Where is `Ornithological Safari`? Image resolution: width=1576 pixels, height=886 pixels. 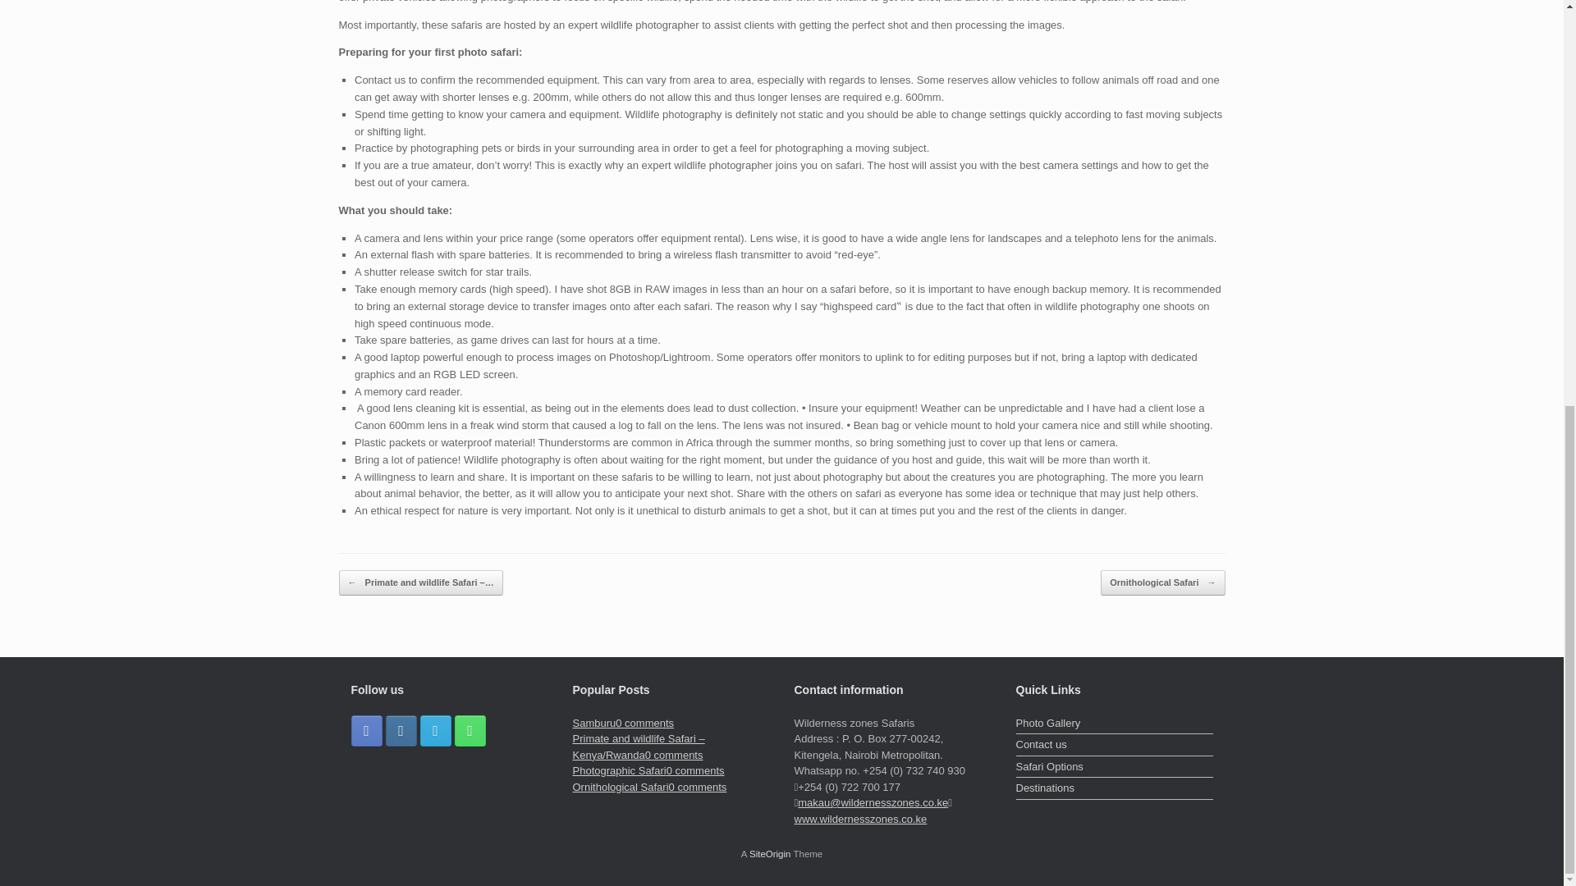
Ornithological Safari is located at coordinates (621, 786).